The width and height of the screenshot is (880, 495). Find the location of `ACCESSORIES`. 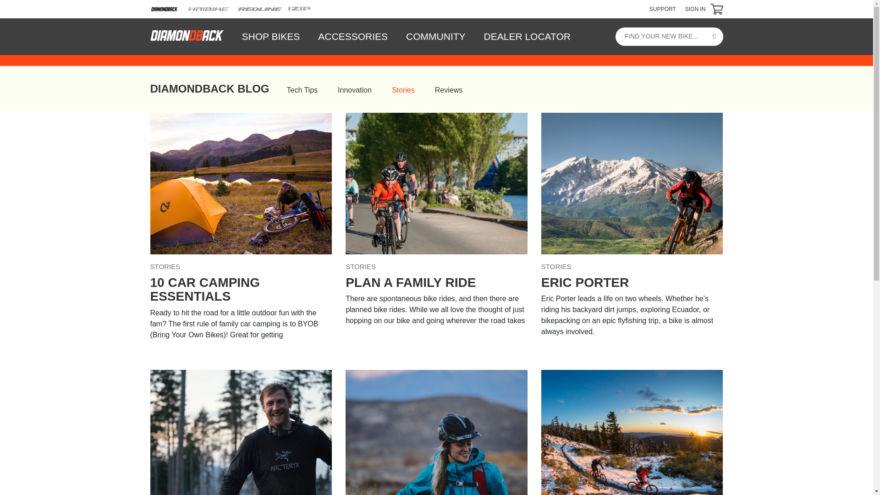

ACCESSORIES is located at coordinates (352, 37).